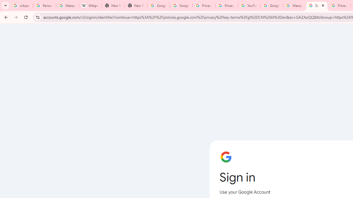 Image resolution: width=353 pixels, height=198 pixels. Describe the element at coordinates (271, 5) in the screenshot. I see `Google Account Help` at that location.